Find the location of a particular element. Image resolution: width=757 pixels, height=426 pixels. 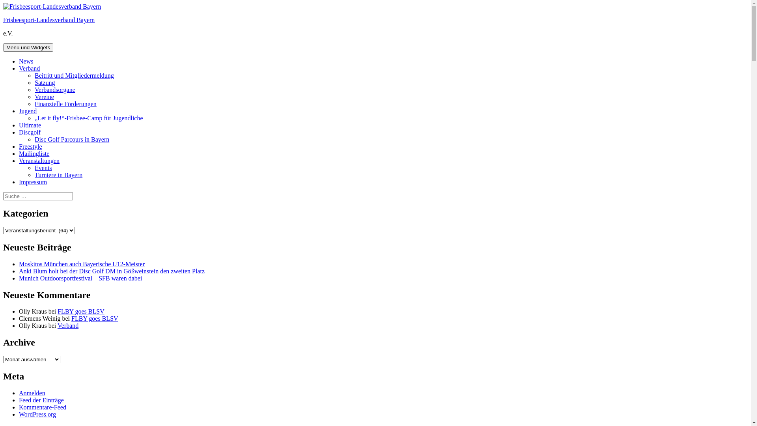

Discgolf is located at coordinates (30, 133).